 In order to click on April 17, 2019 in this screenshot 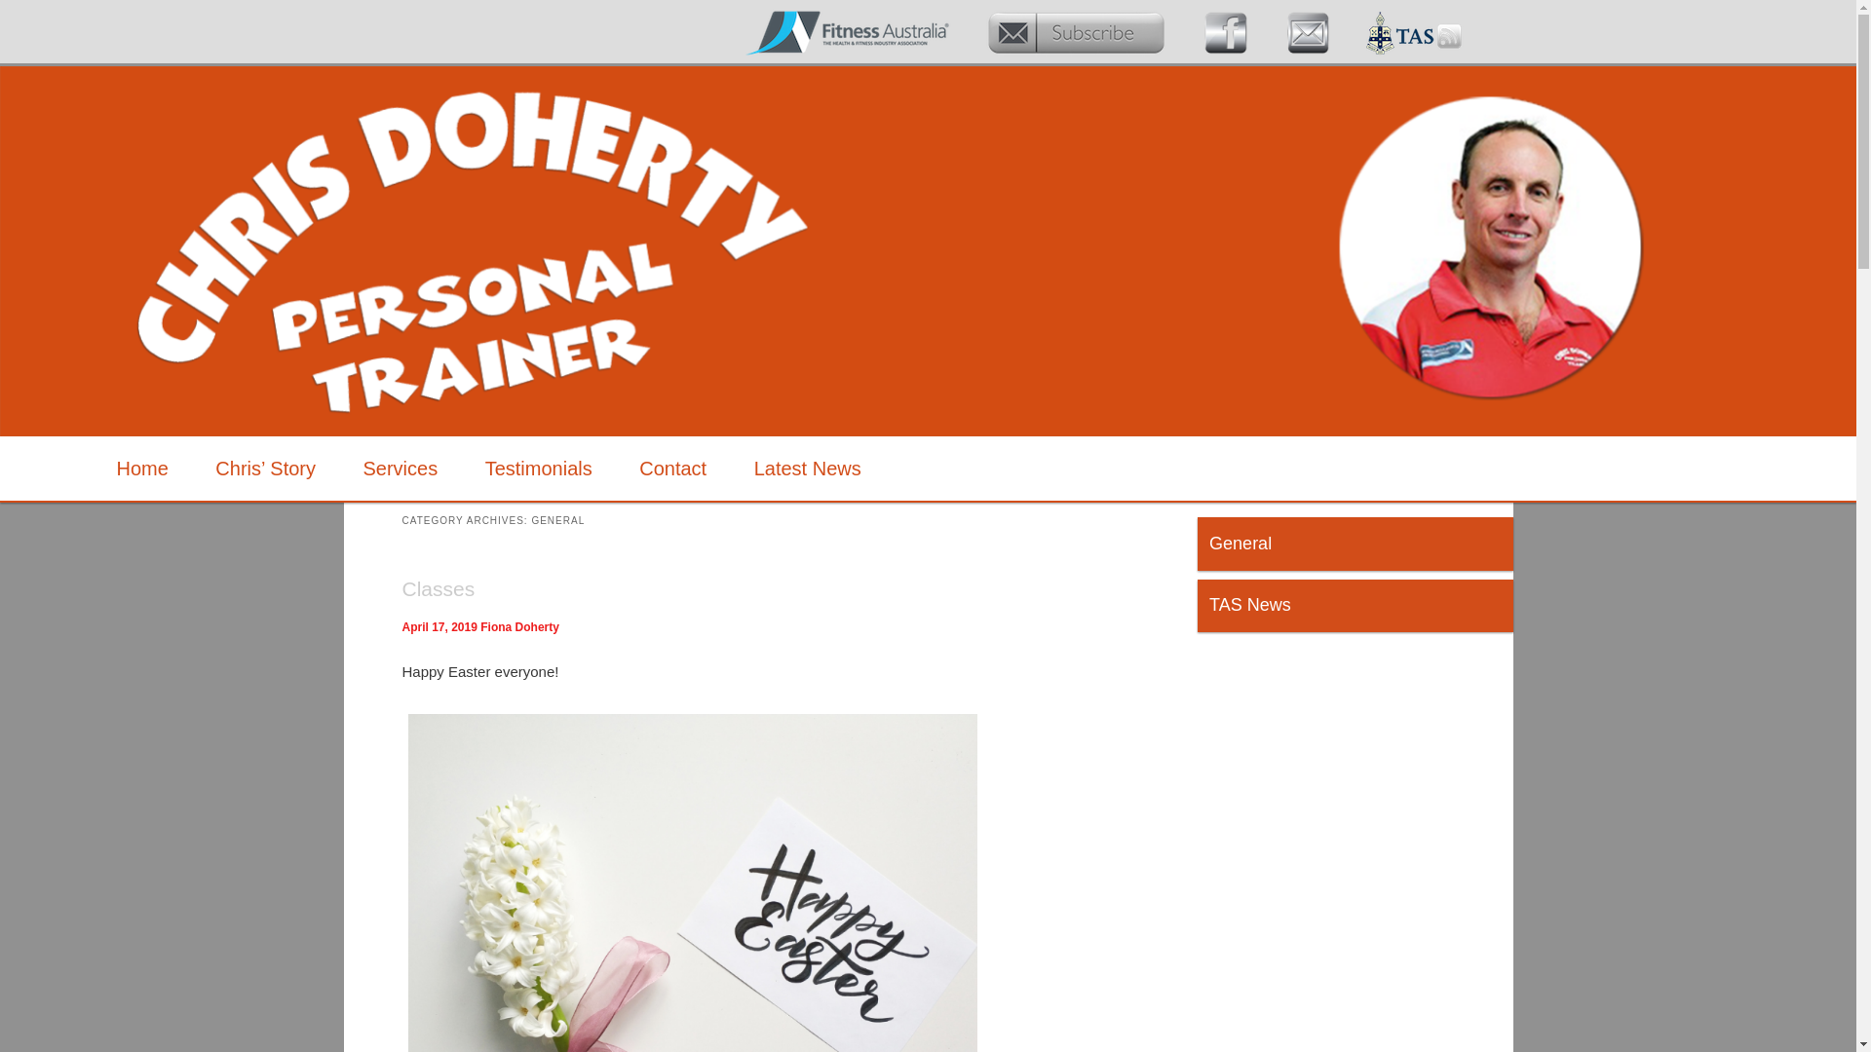, I will do `click(439, 627)`.